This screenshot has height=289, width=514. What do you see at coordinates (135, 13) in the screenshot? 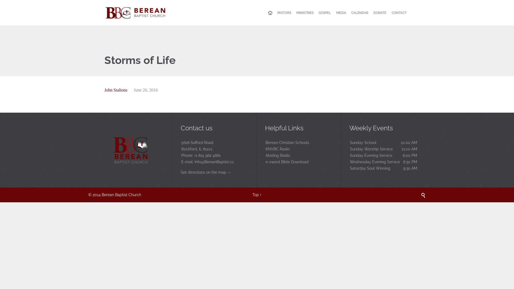
I see `Berean Baptist Church` at bounding box center [135, 13].